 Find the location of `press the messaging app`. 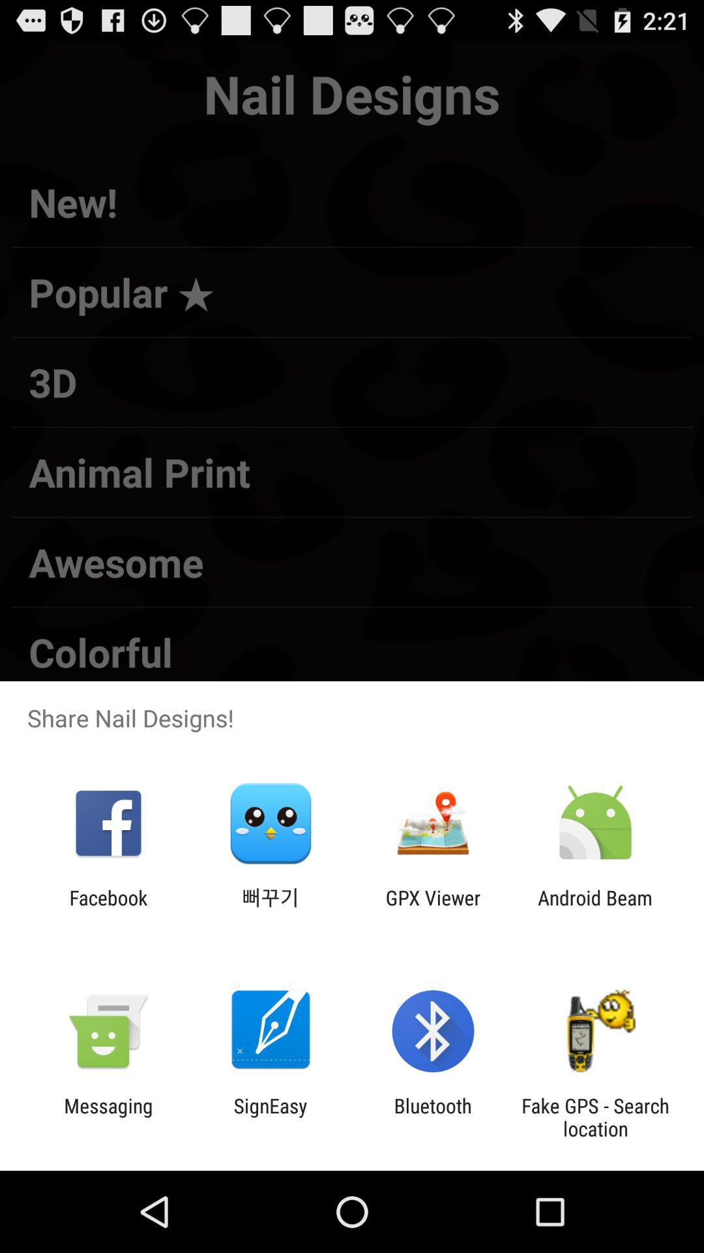

press the messaging app is located at coordinates (108, 1117).